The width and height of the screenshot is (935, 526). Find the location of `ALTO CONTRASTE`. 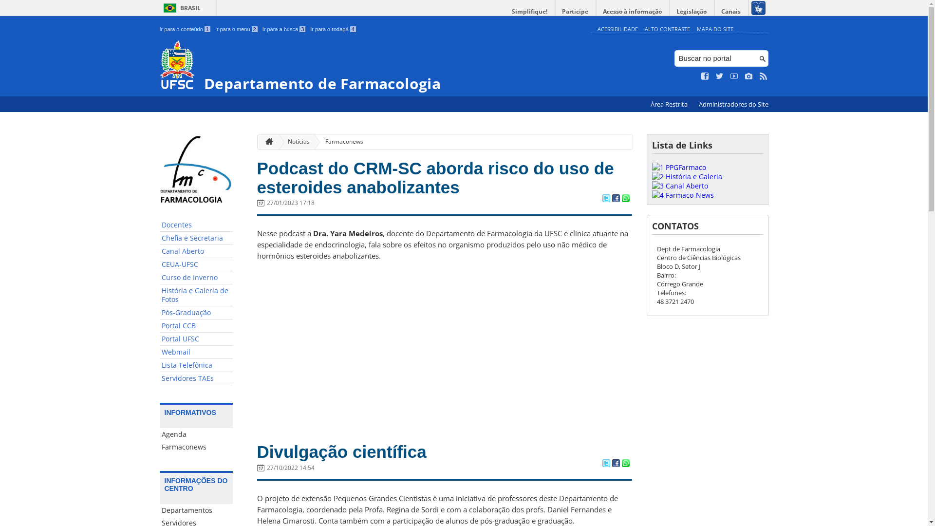

ALTO CONTRASTE is located at coordinates (667, 29).